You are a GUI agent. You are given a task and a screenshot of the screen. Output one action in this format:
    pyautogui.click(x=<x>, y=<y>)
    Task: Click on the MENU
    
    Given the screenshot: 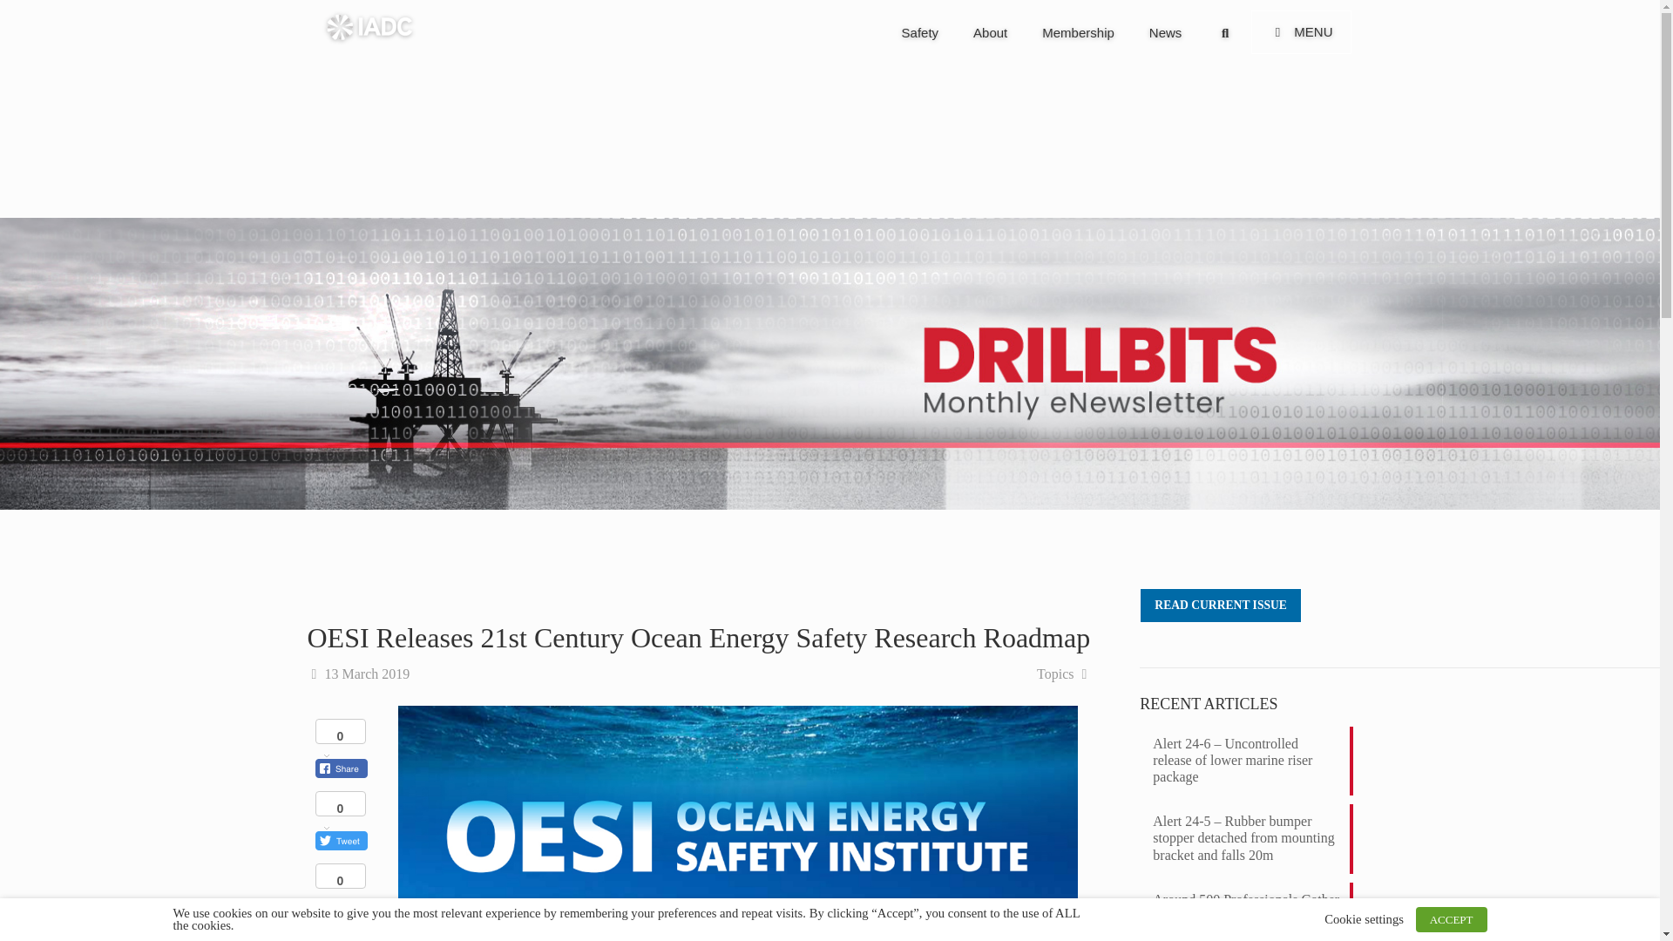 What is the action you would take?
    pyautogui.click(x=1302, y=31)
    